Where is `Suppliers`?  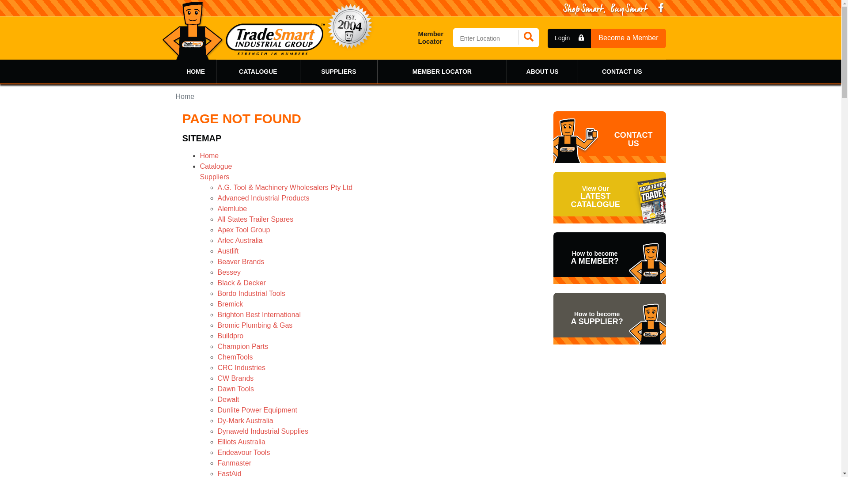 Suppliers is located at coordinates (215, 177).